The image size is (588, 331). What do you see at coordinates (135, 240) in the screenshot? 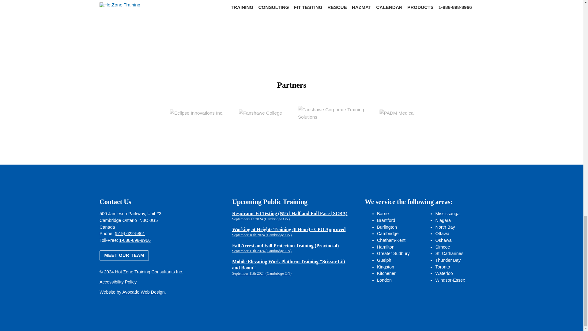
I see `1-888-898-8966` at bounding box center [135, 240].